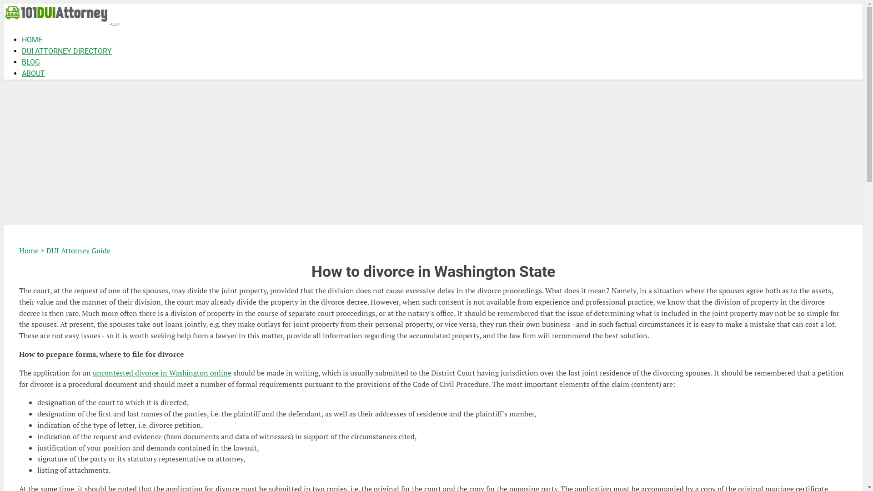  What do you see at coordinates (32, 40) in the screenshot?
I see `HOME` at bounding box center [32, 40].